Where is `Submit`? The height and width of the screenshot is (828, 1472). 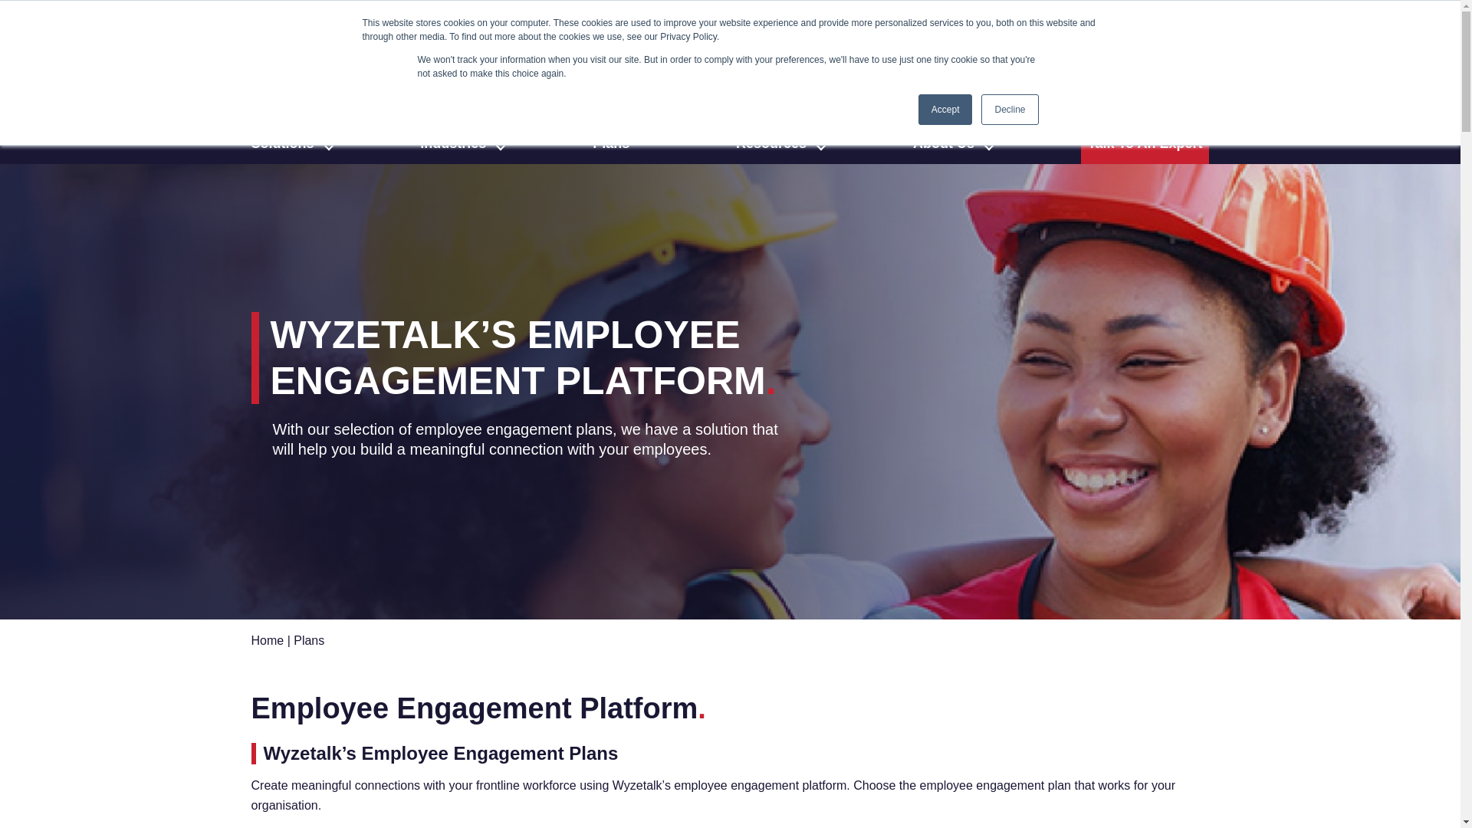
Submit is located at coordinates (1191, 87).